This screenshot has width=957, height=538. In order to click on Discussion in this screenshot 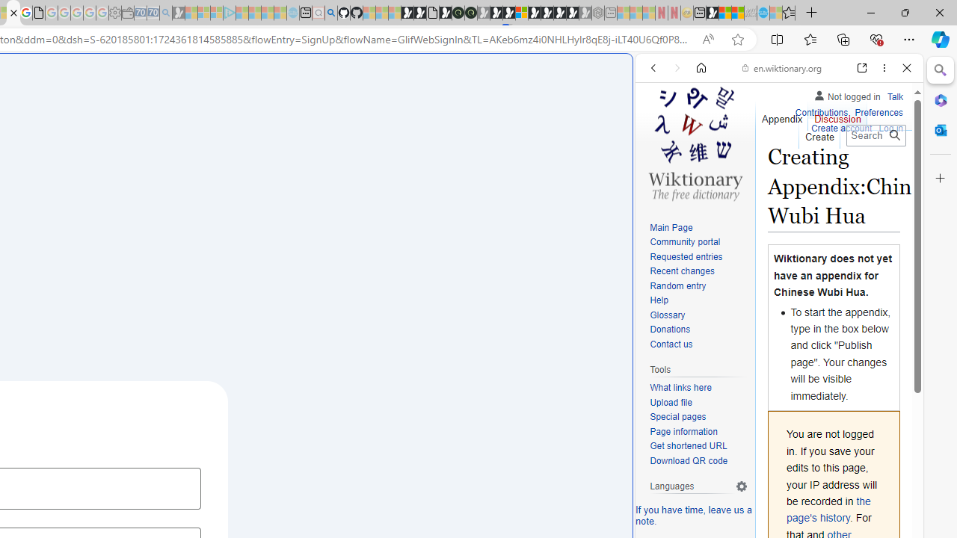, I will do `click(837, 115)`.